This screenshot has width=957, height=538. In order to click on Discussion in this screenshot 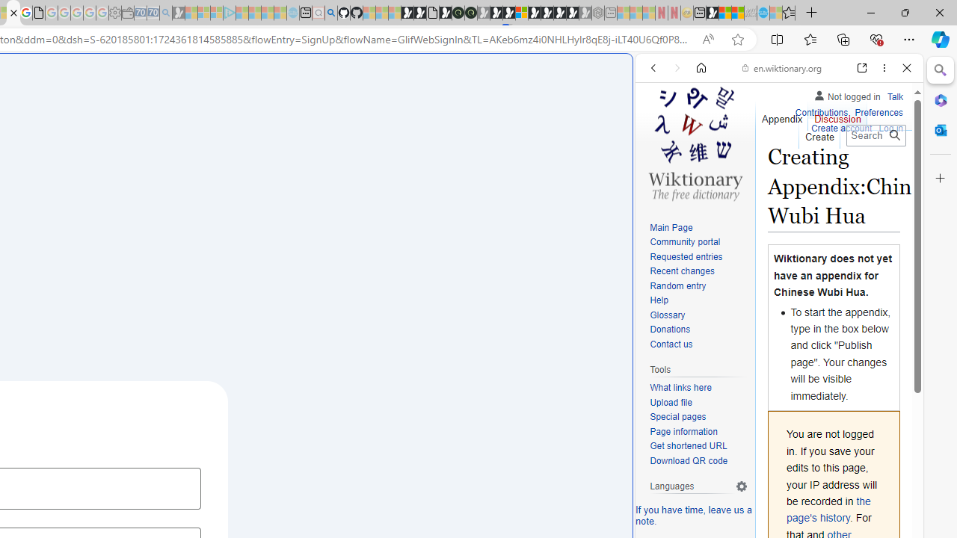, I will do `click(837, 115)`.